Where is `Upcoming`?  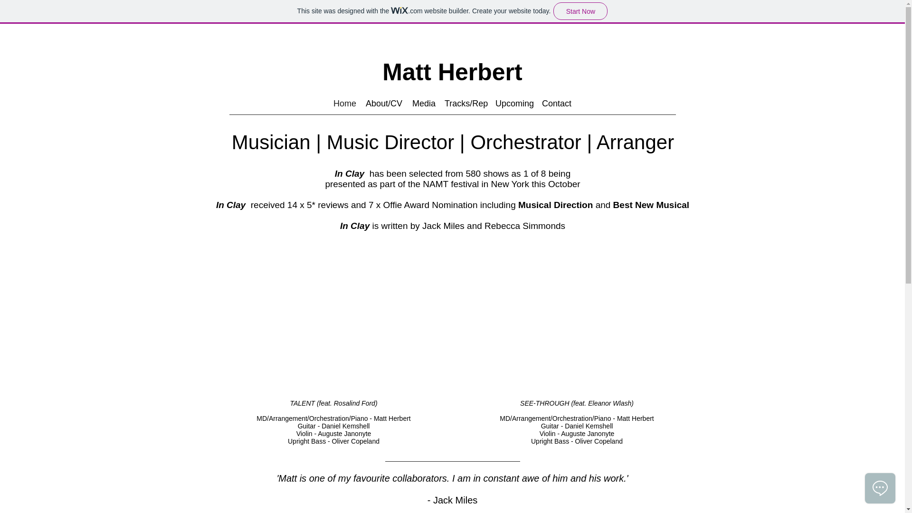
Upcoming is located at coordinates (513, 104).